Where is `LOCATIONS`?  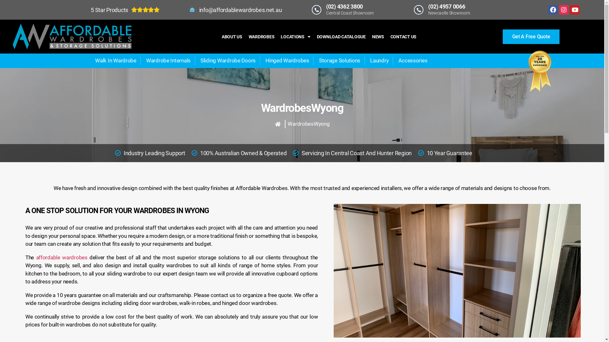
LOCATIONS is located at coordinates (295, 37).